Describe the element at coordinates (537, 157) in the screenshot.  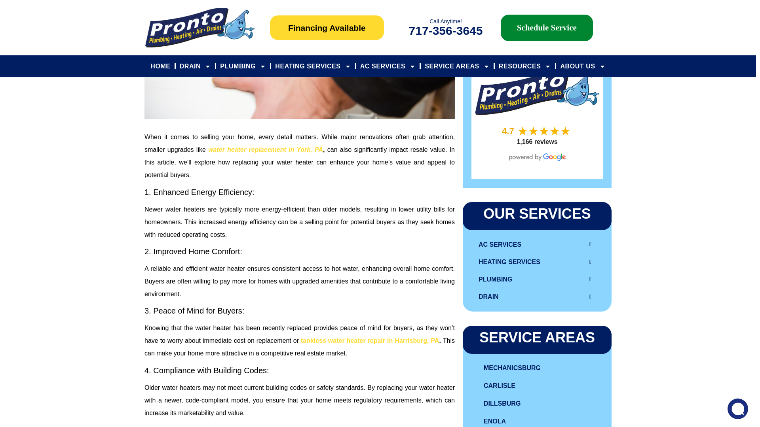
I see `Powered by Google` at that location.